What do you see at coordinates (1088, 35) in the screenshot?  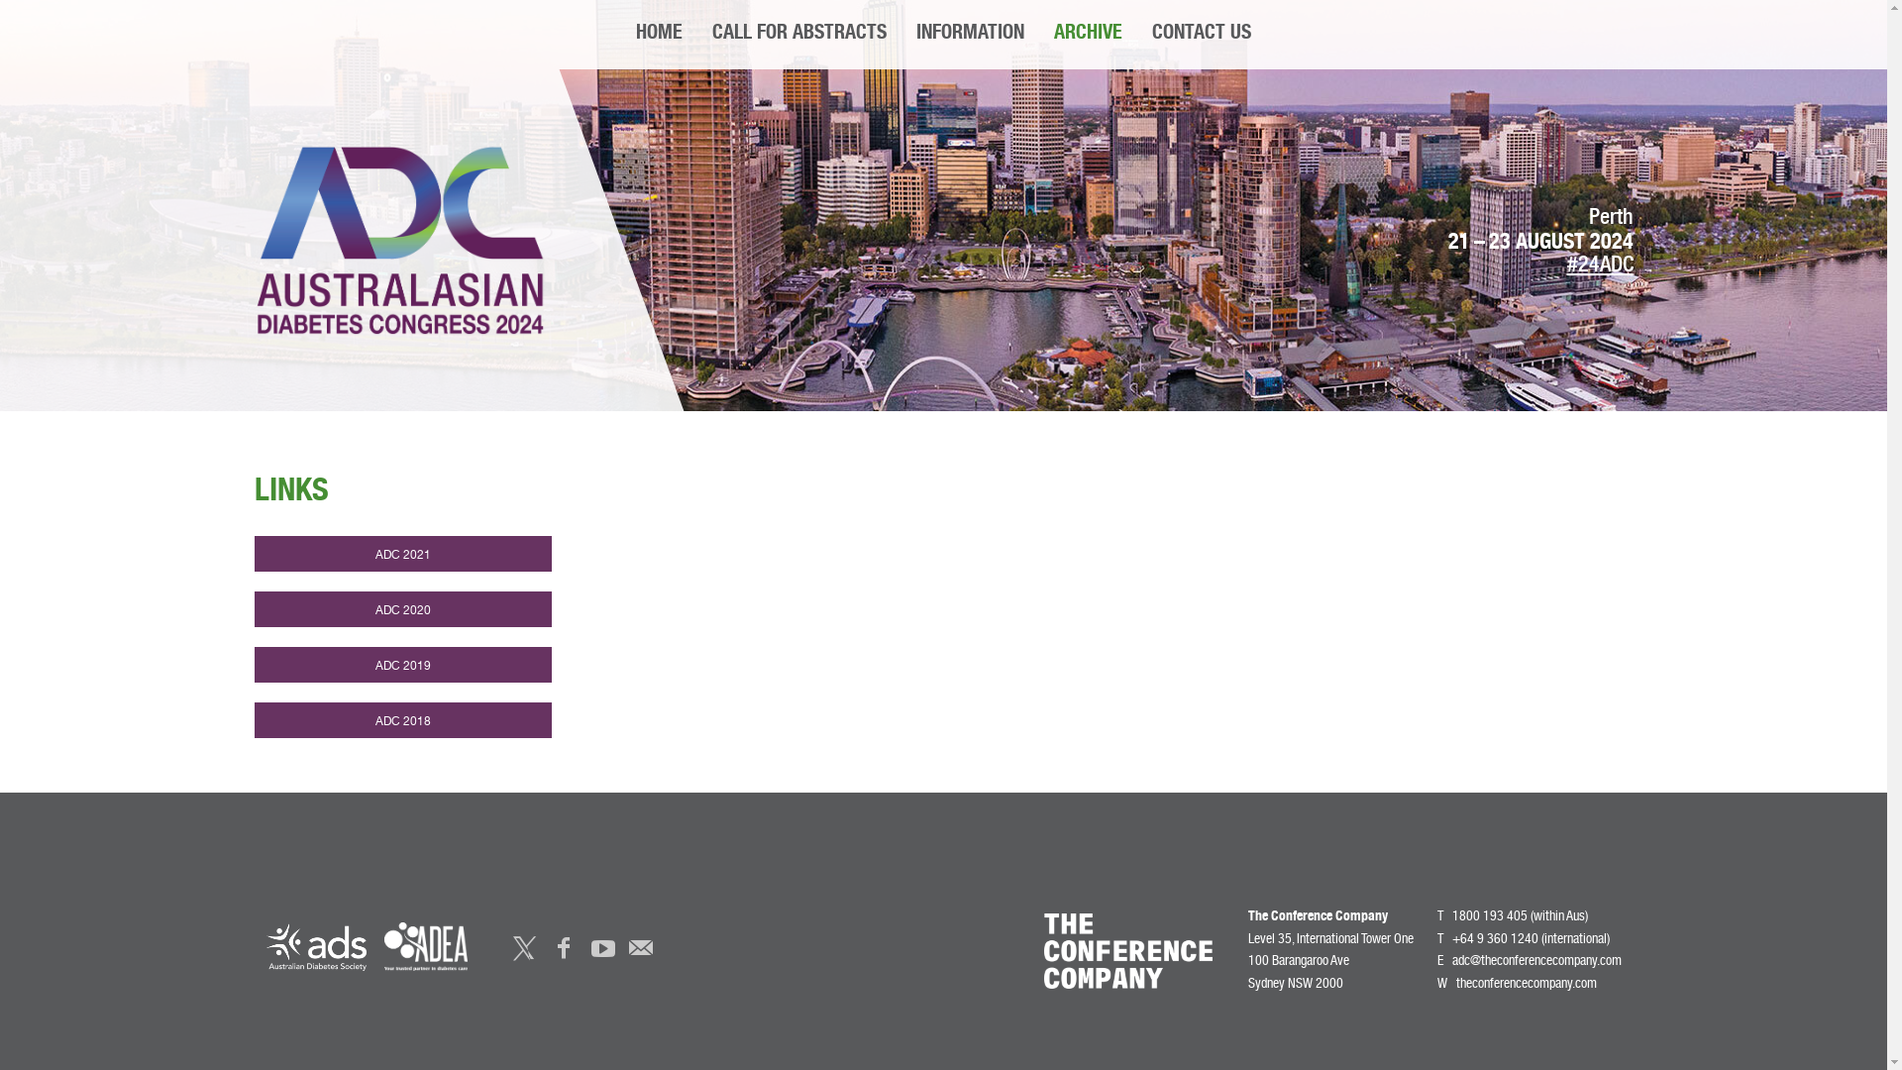 I see `ARCHIVE` at bounding box center [1088, 35].